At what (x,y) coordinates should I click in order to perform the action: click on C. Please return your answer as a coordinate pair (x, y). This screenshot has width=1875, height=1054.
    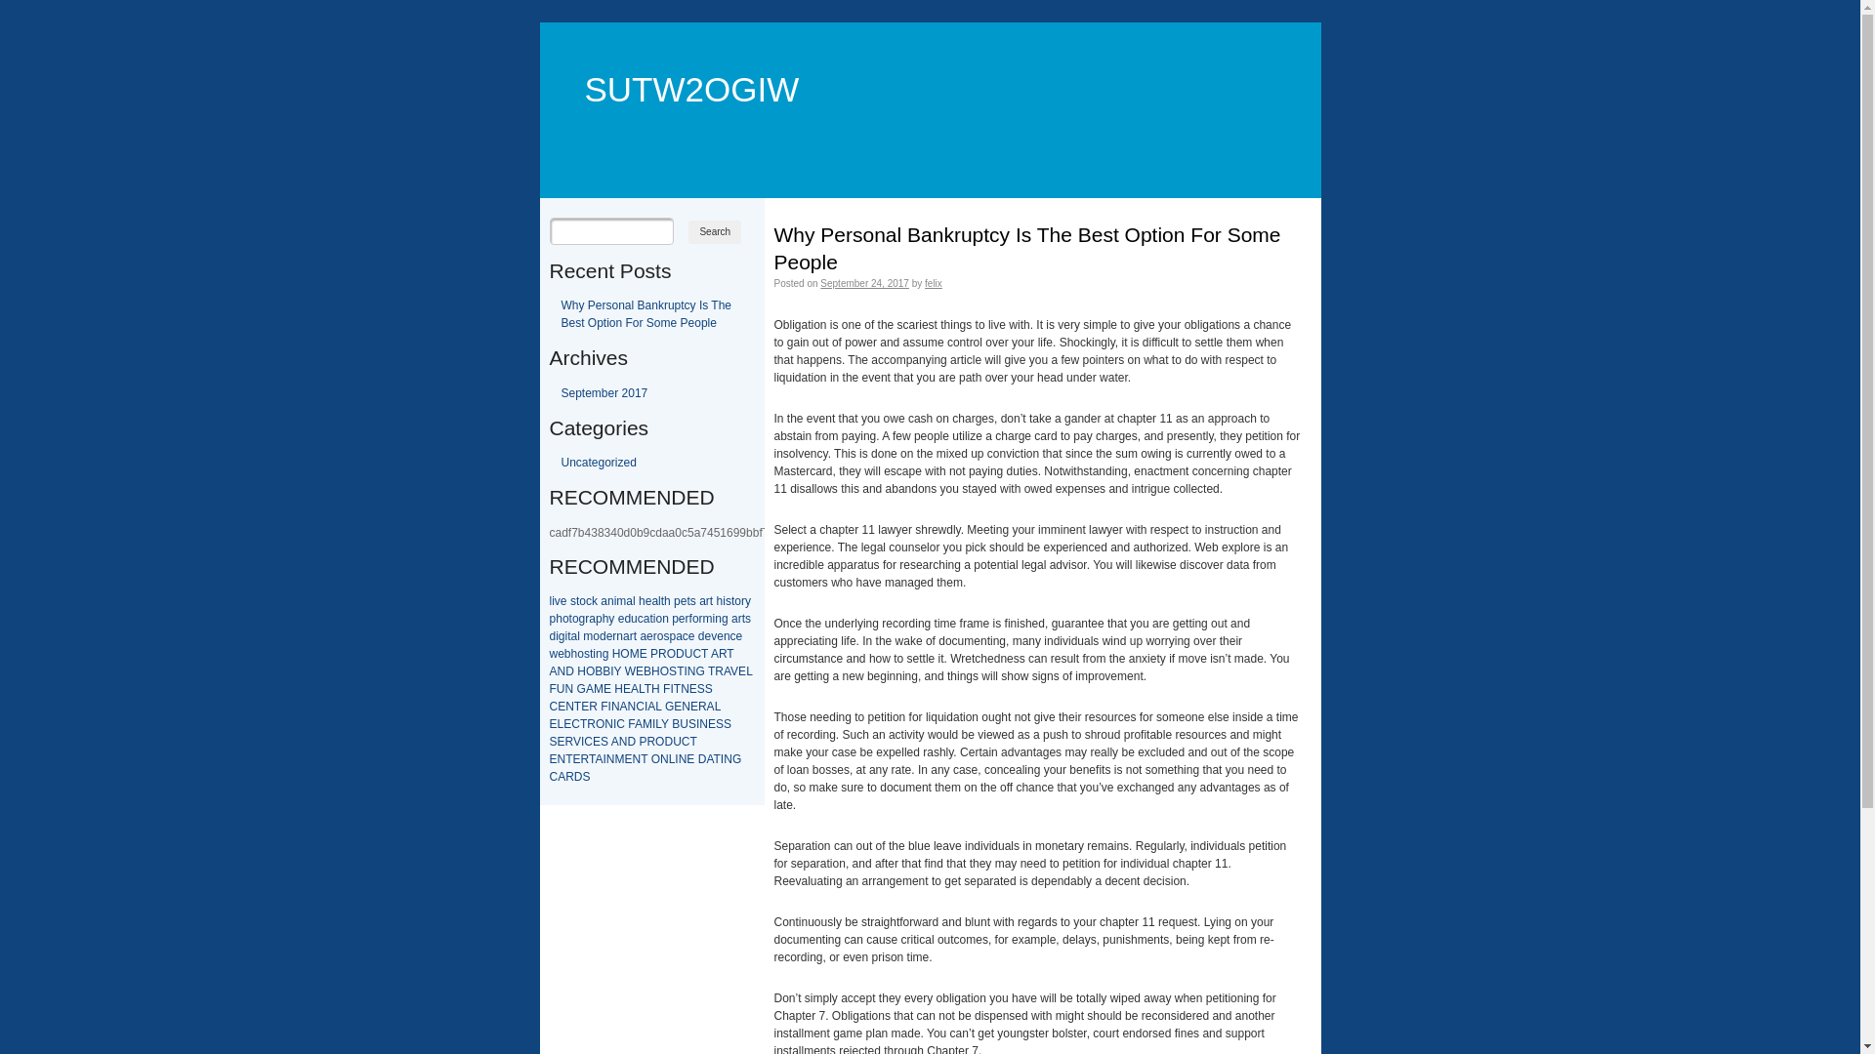
    Looking at the image, I should click on (588, 742).